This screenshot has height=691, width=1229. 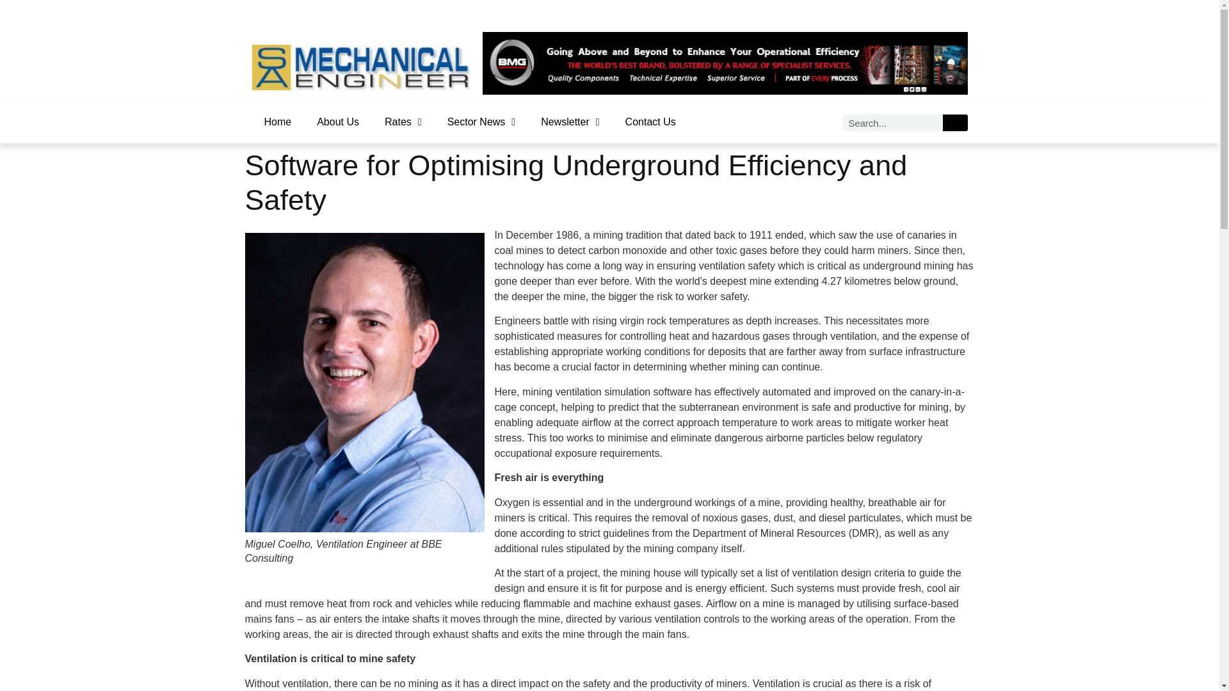 I want to click on Sector News, so click(x=481, y=122).